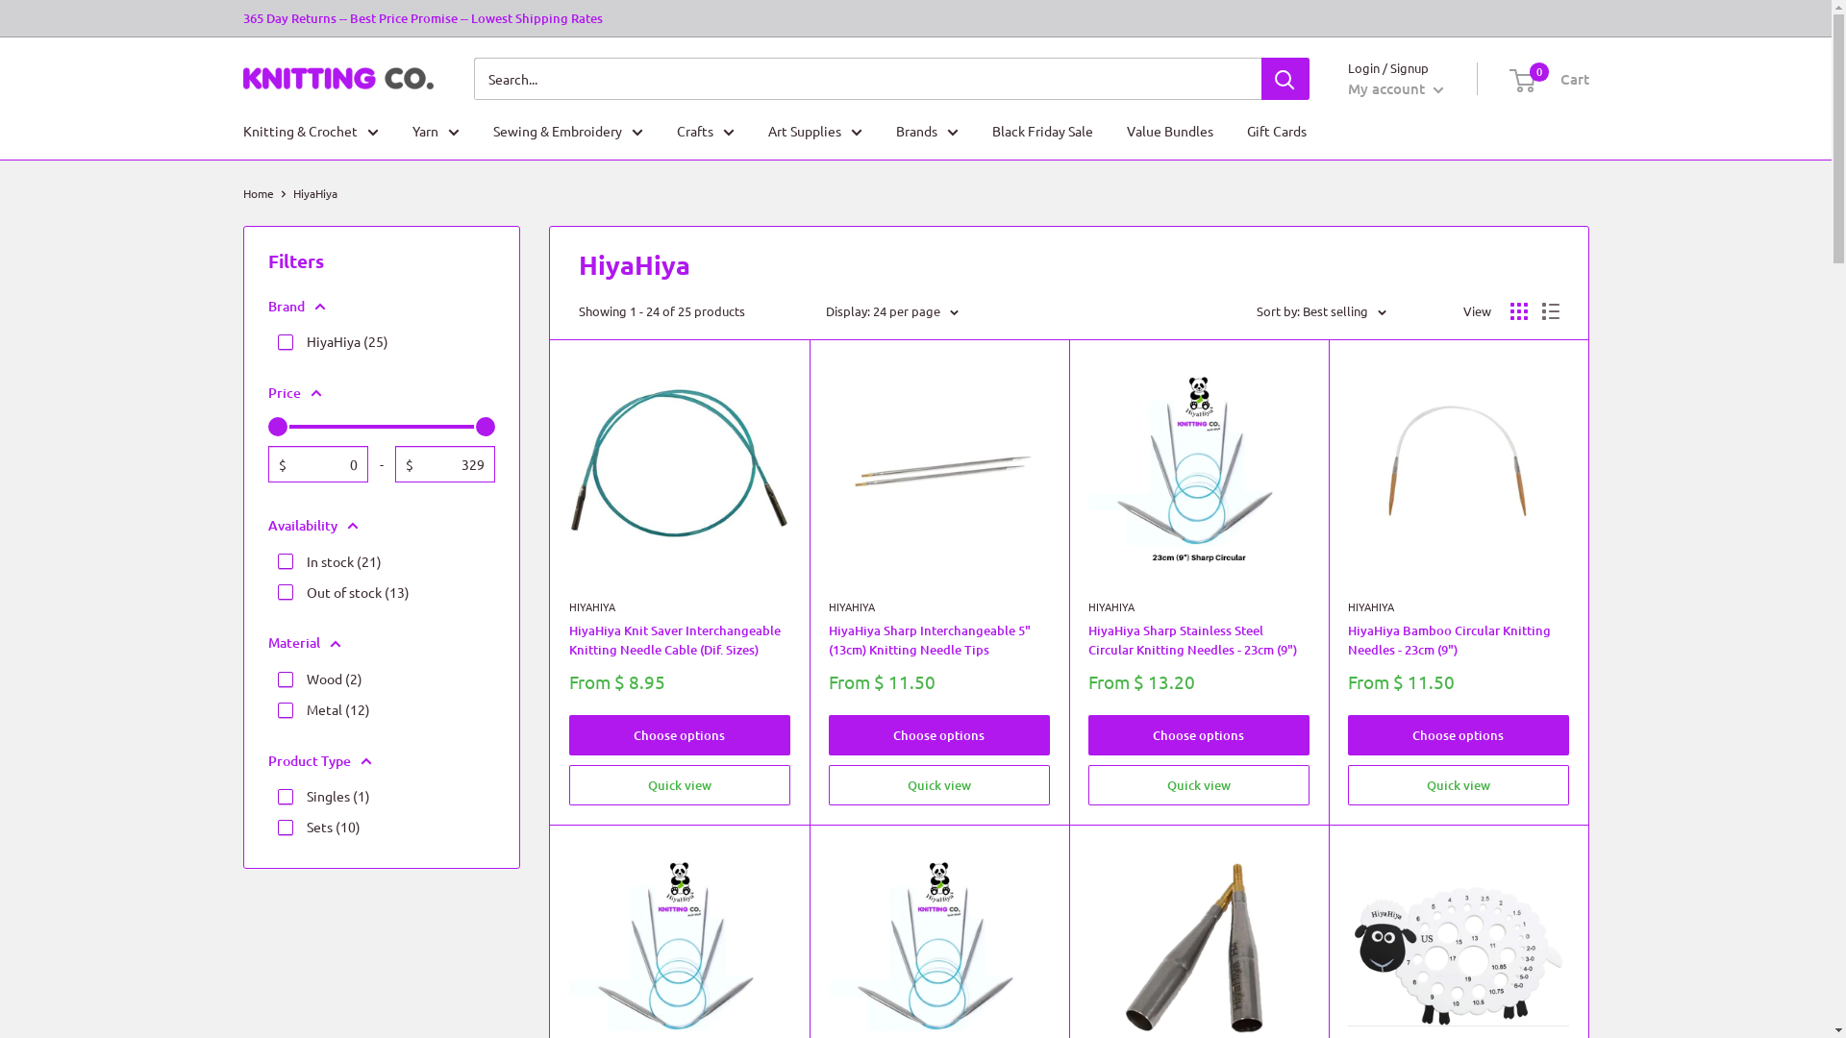 The image size is (1846, 1038). Describe the element at coordinates (1459, 785) in the screenshot. I see `Quick view` at that location.